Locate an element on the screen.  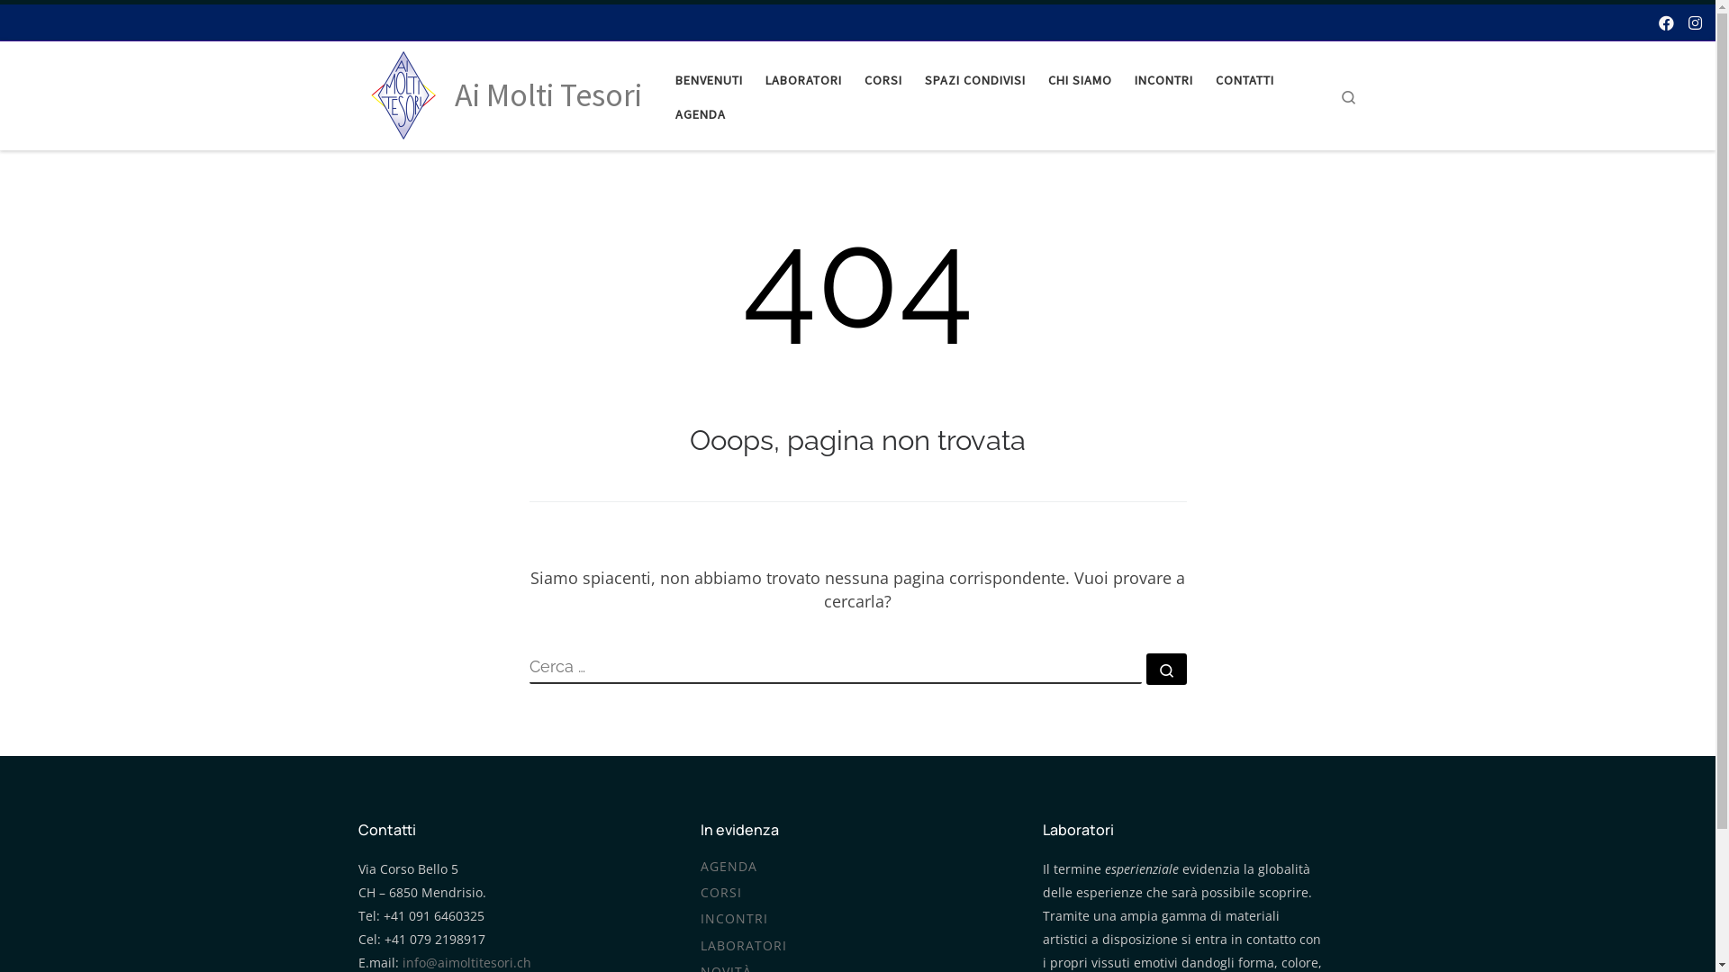
Search is located at coordinates (1349, 95).